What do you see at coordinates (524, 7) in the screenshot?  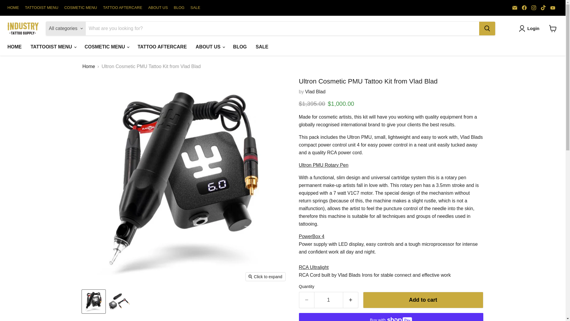 I see `Find us on Facebook` at bounding box center [524, 7].